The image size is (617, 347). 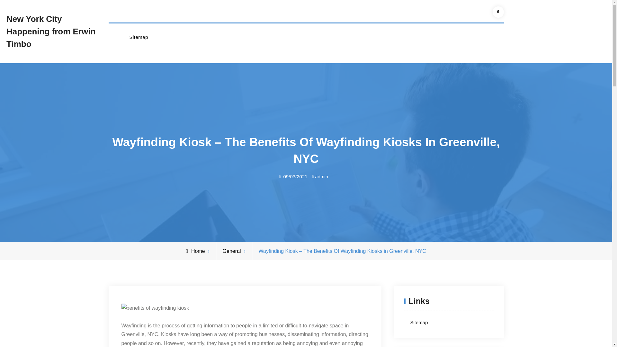 I want to click on Search, so click(x=498, y=12).